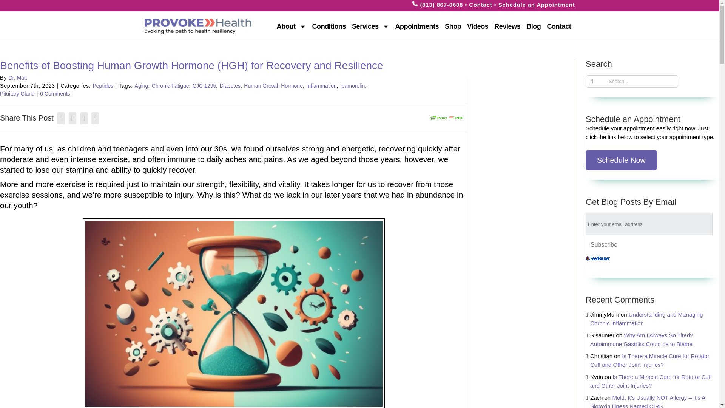 This screenshot has width=725, height=408. I want to click on Appointments, so click(417, 26).